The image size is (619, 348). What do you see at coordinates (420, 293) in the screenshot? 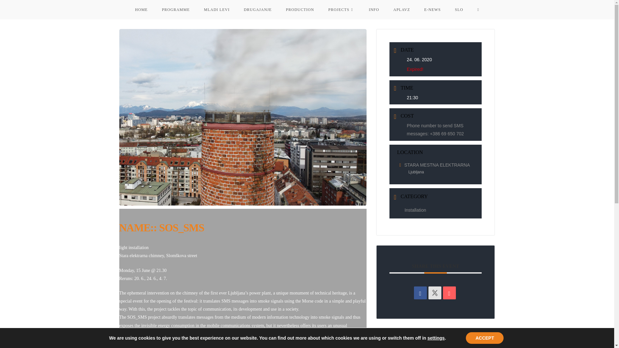
I see `Share on Facebook` at bounding box center [420, 293].